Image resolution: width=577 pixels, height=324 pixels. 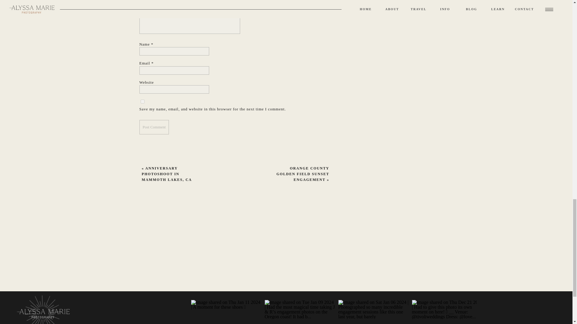 I want to click on yes, so click(x=142, y=101).